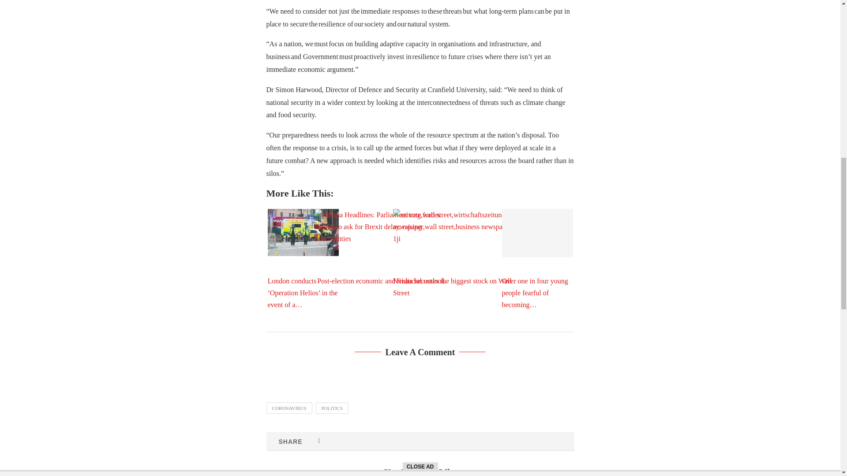  Describe the element at coordinates (381, 253) in the screenshot. I see `Post-election economic and financial outlook` at that location.